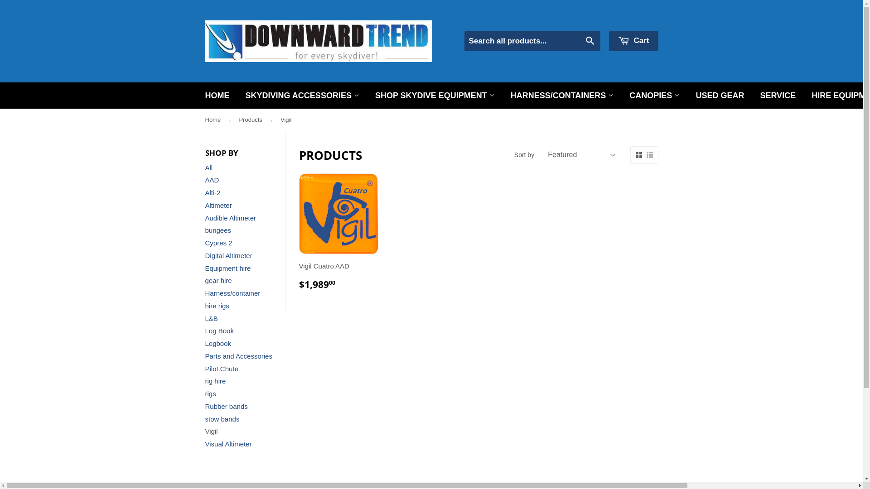 This screenshot has width=870, height=489. What do you see at coordinates (208, 168) in the screenshot?
I see `All` at bounding box center [208, 168].